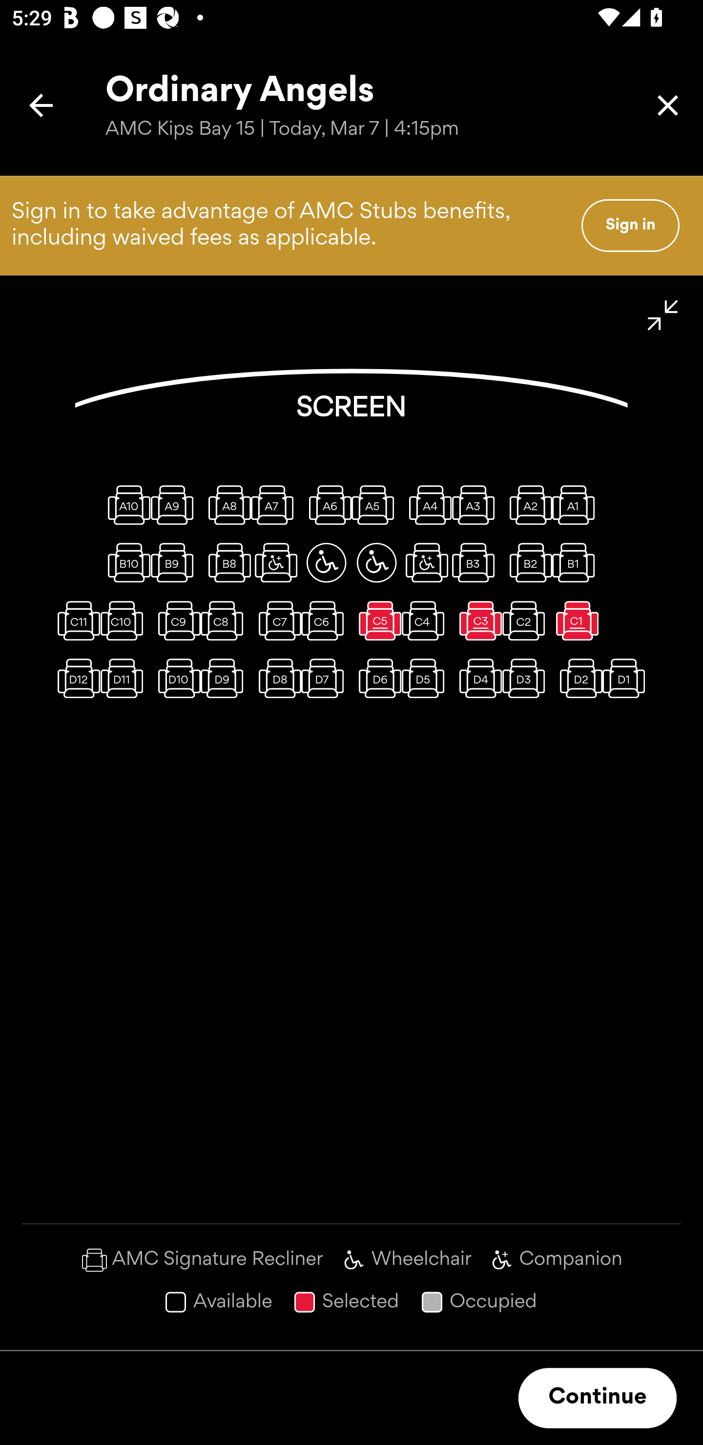 This screenshot has height=1445, width=703. What do you see at coordinates (527, 562) in the screenshot?
I see `B2, Regular seat, available` at bounding box center [527, 562].